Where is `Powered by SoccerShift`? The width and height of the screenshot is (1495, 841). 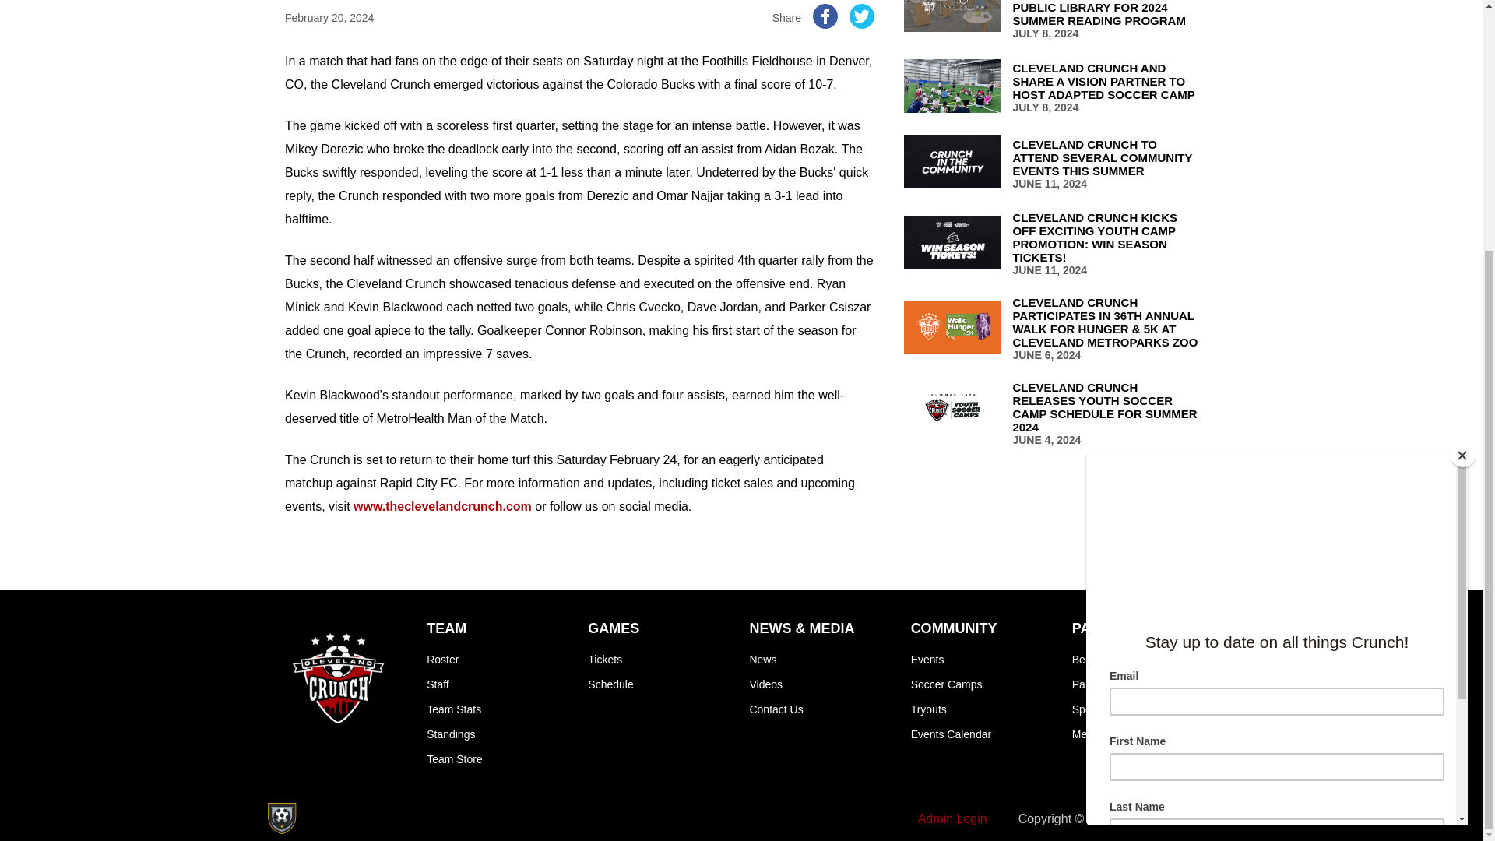 Powered by SoccerShift is located at coordinates (280, 818).